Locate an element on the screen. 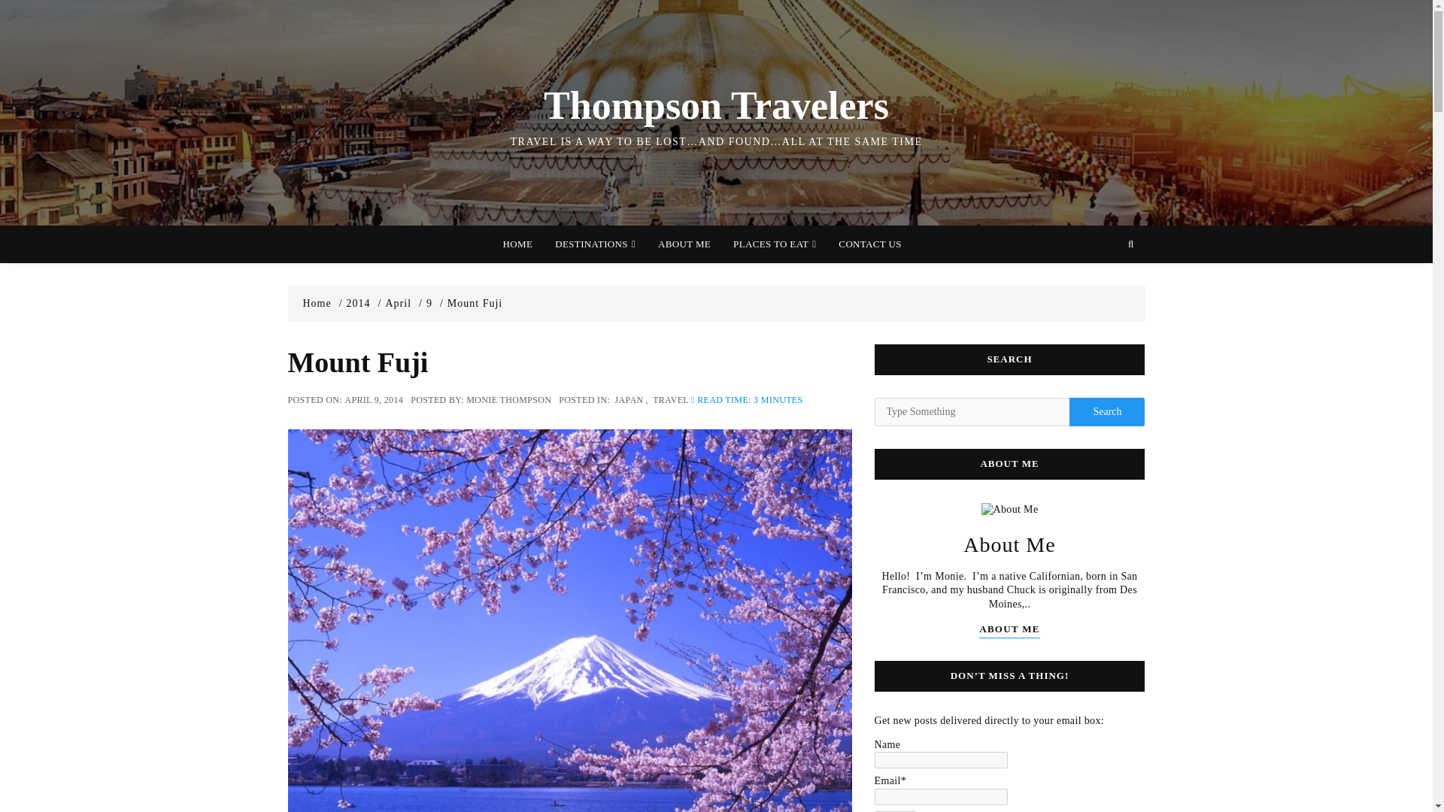 Image resolution: width=1444 pixels, height=812 pixels. Submit is located at coordinates (894, 811).